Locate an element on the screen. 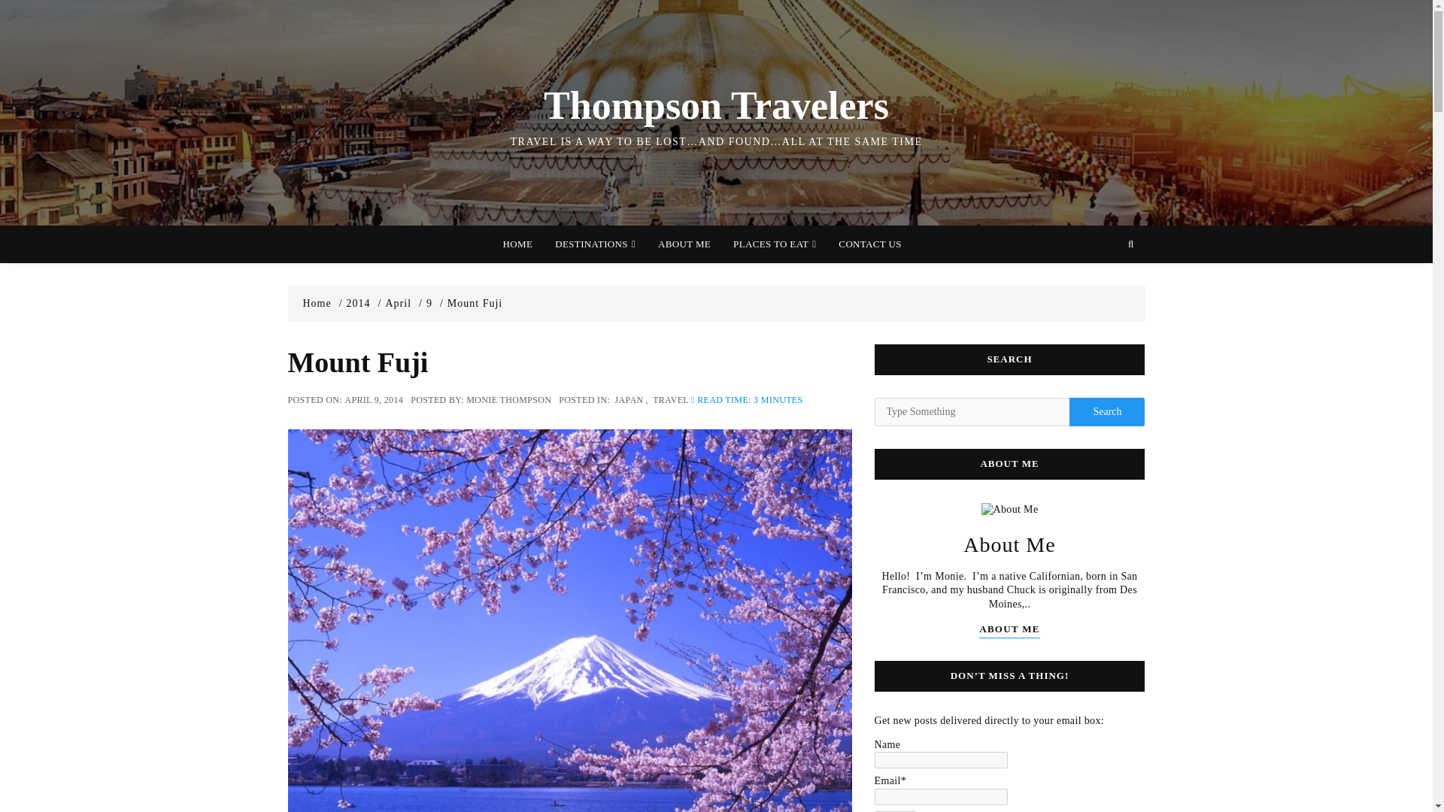 Image resolution: width=1444 pixels, height=812 pixels. Submit is located at coordinates (894, 811).